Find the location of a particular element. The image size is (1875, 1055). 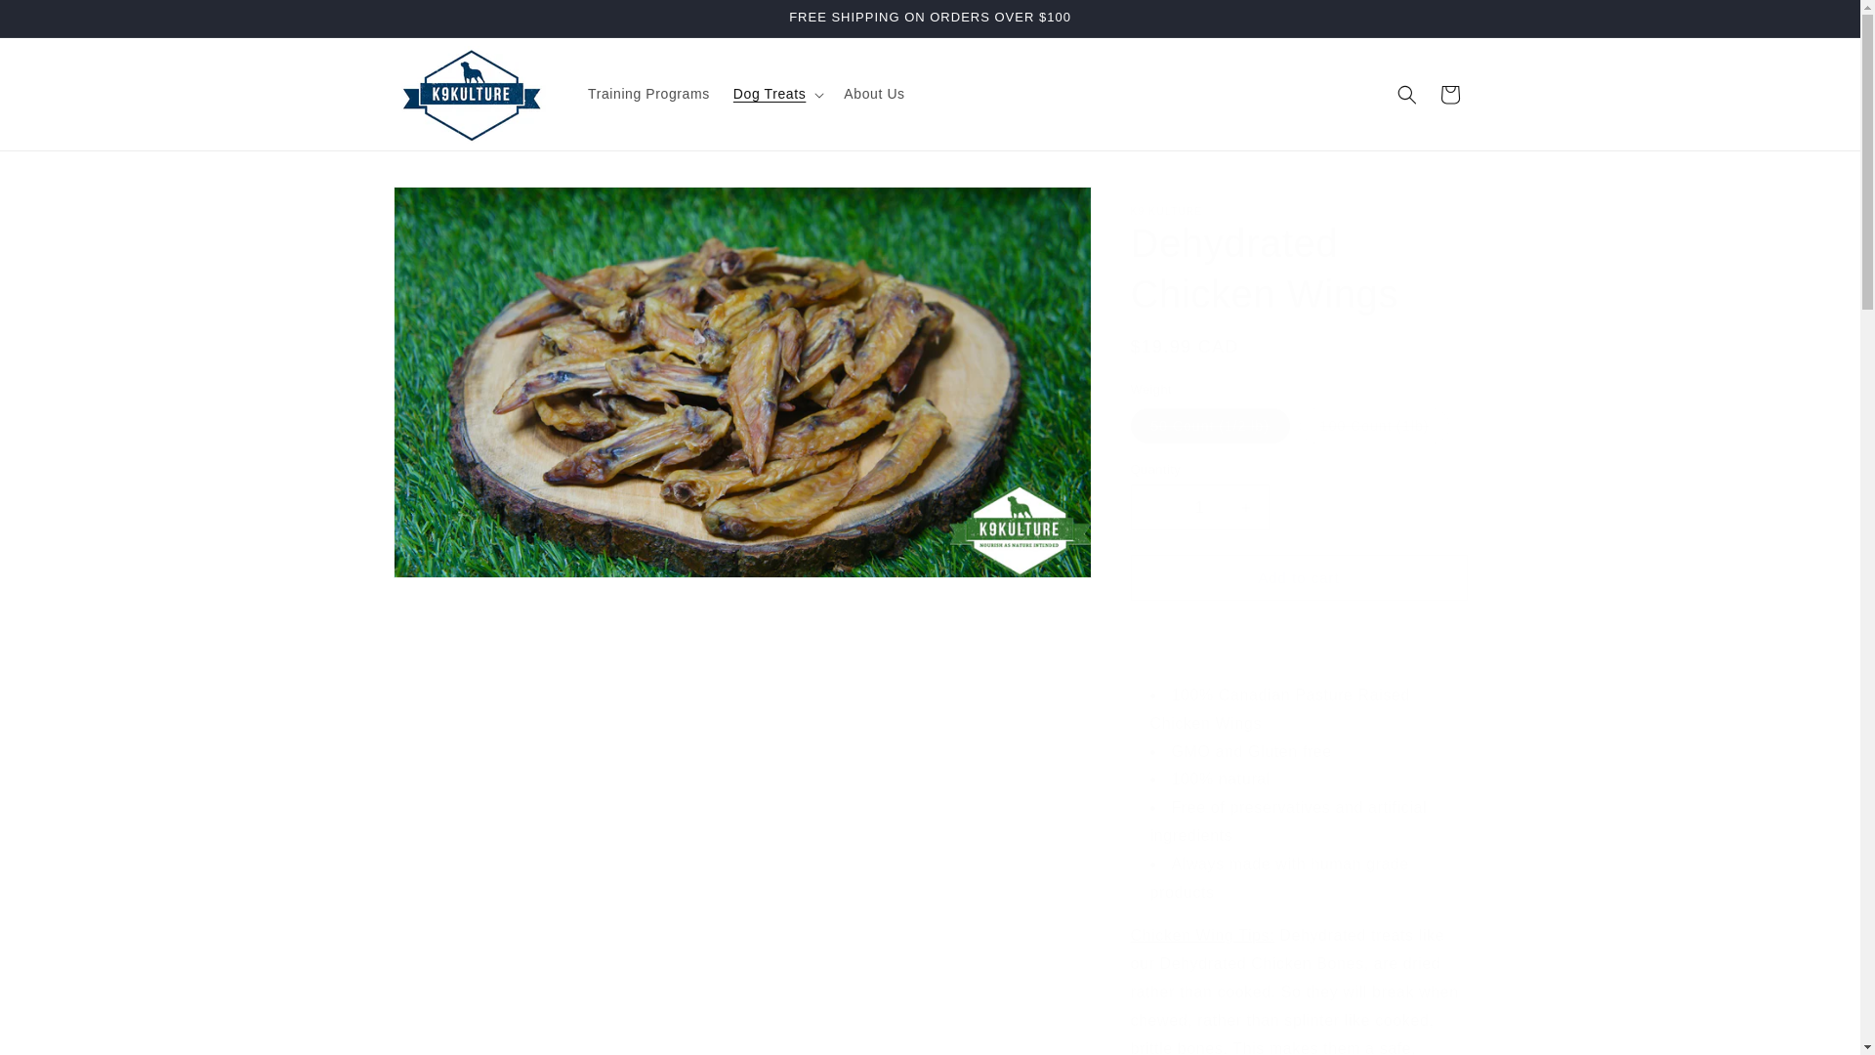

Add to cart is located at coordinates (1299, 577).